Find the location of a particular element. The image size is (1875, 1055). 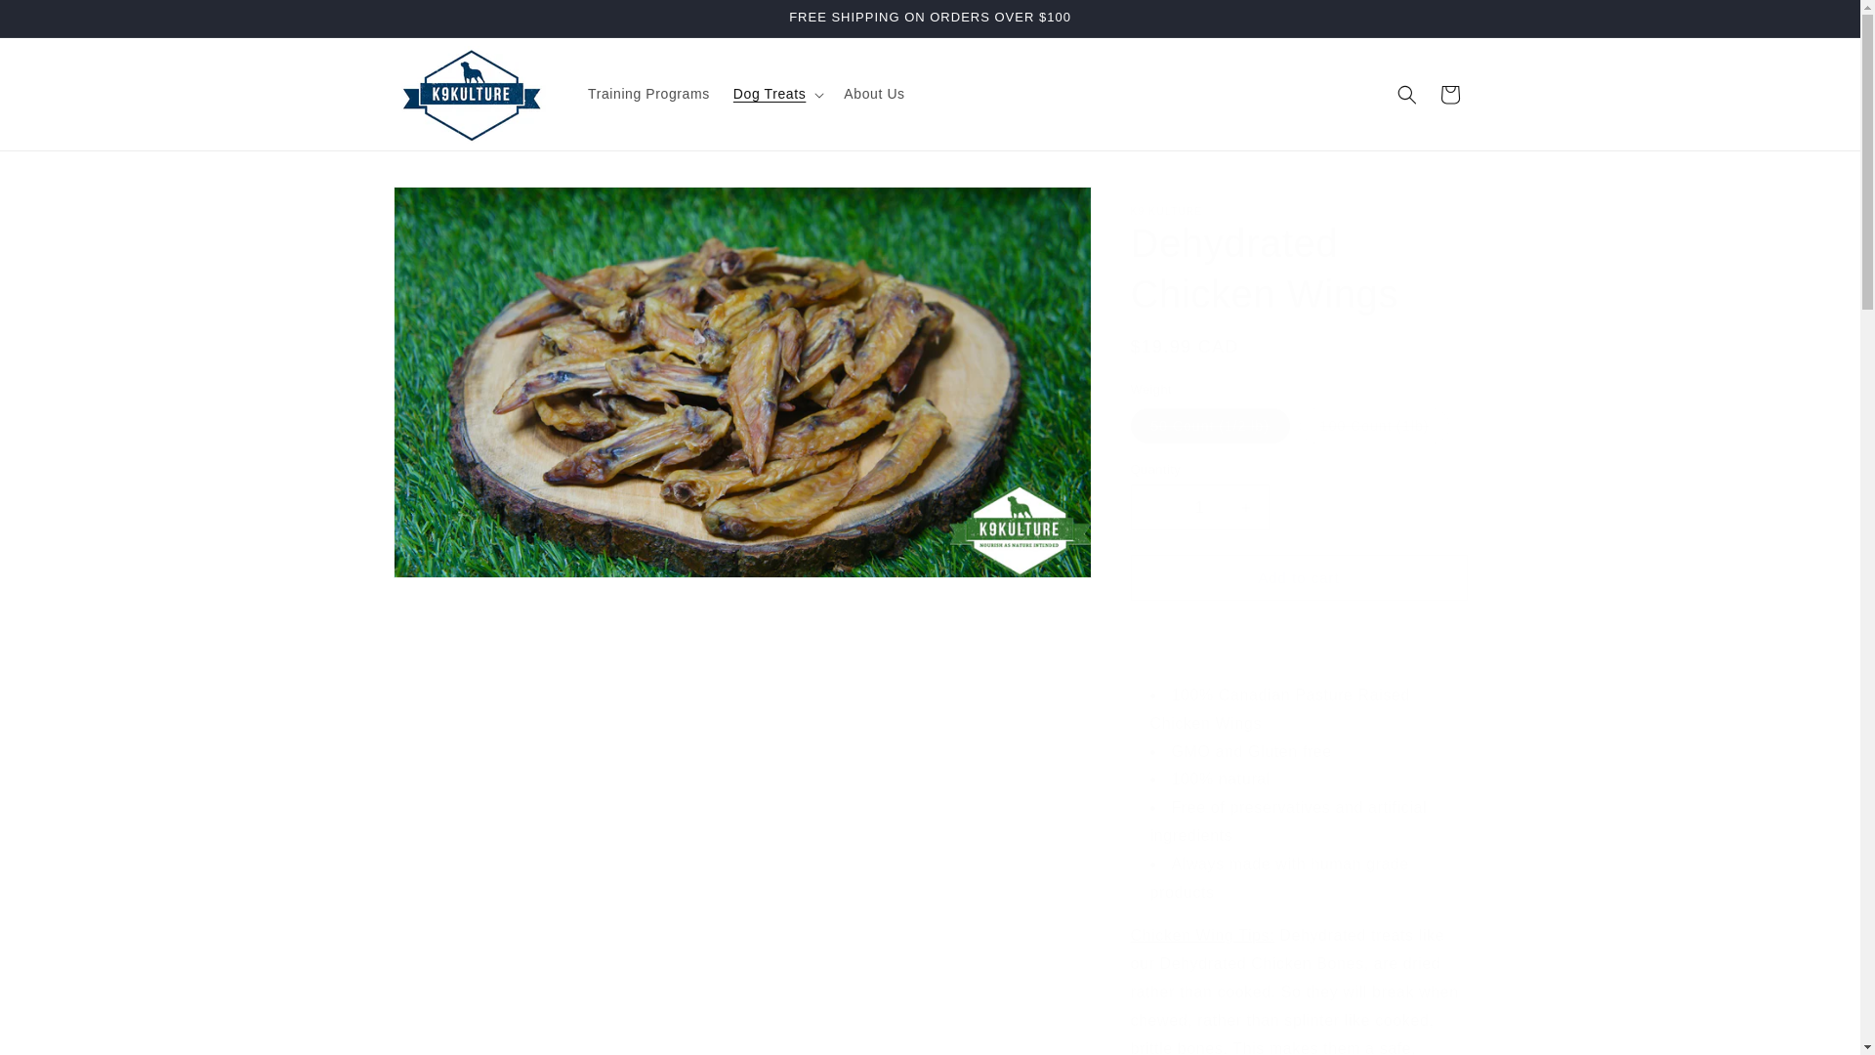

Add to cart is located at coordinates (1299, 577).